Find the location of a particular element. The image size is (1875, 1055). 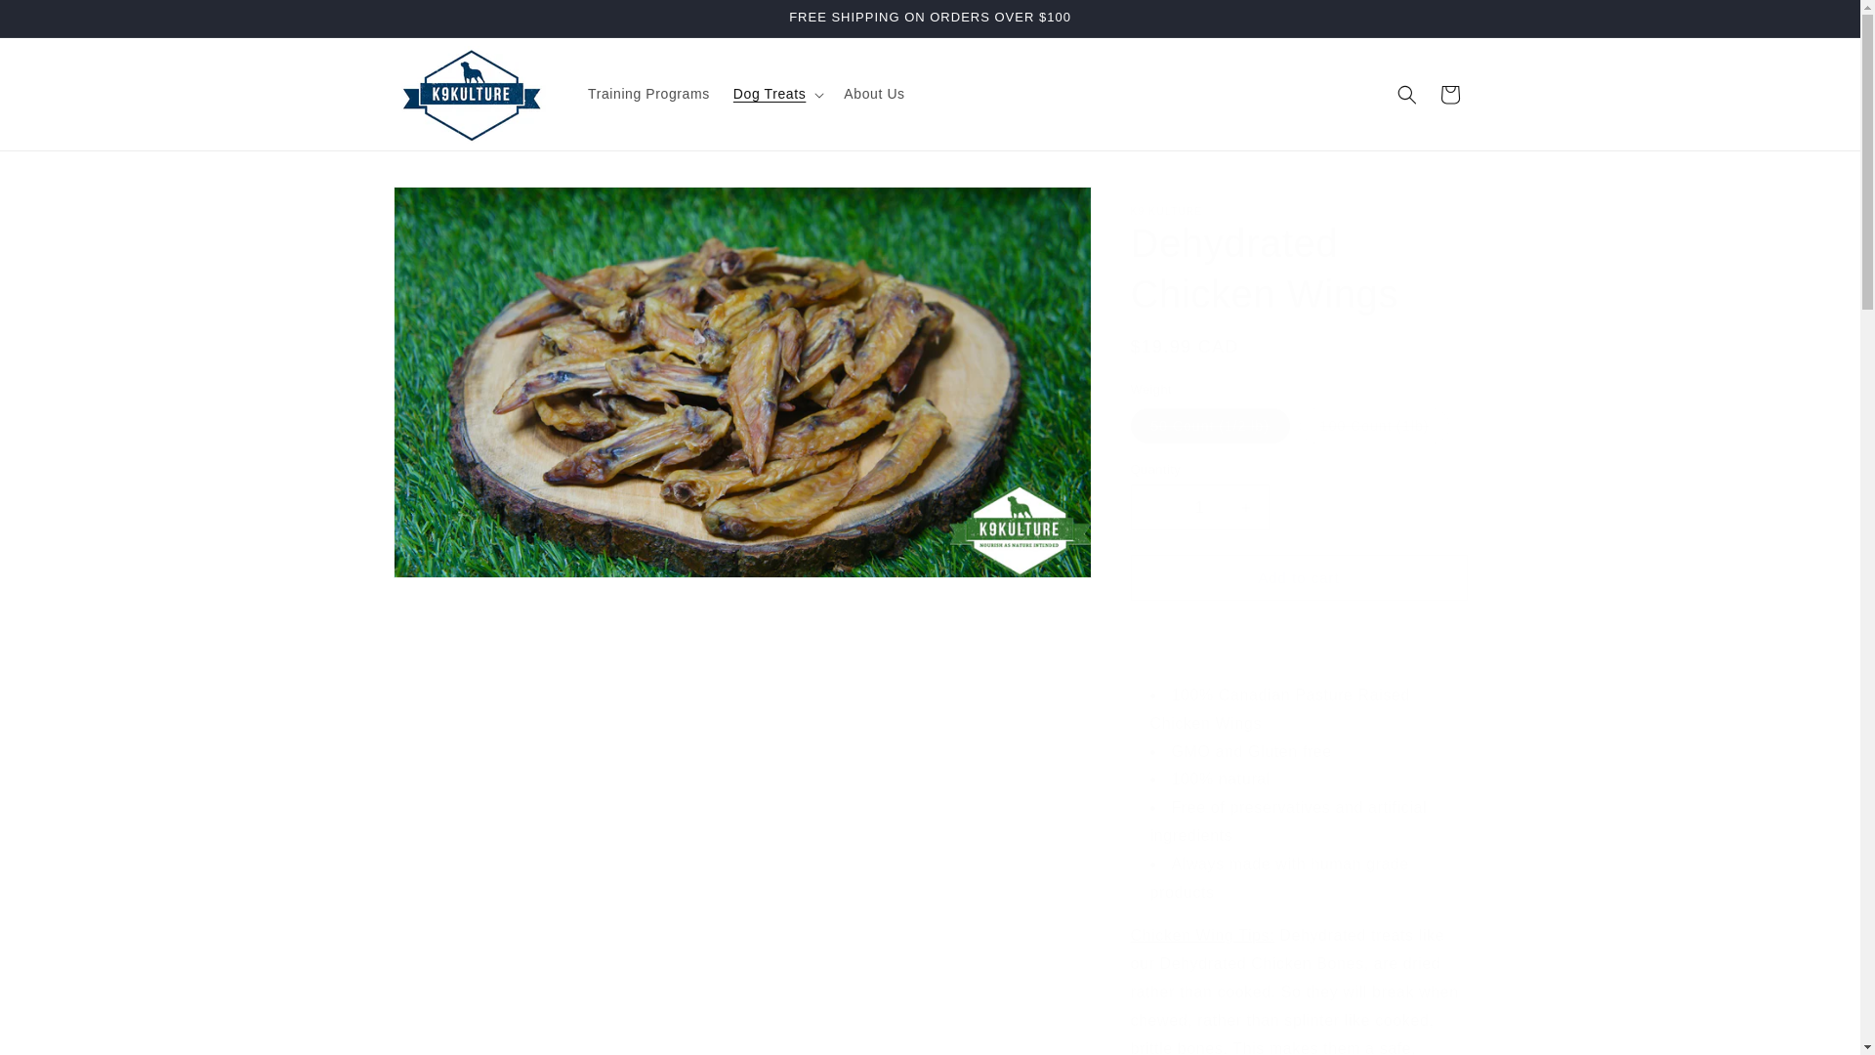

Add to cart is located at coordinates (1299, 577).